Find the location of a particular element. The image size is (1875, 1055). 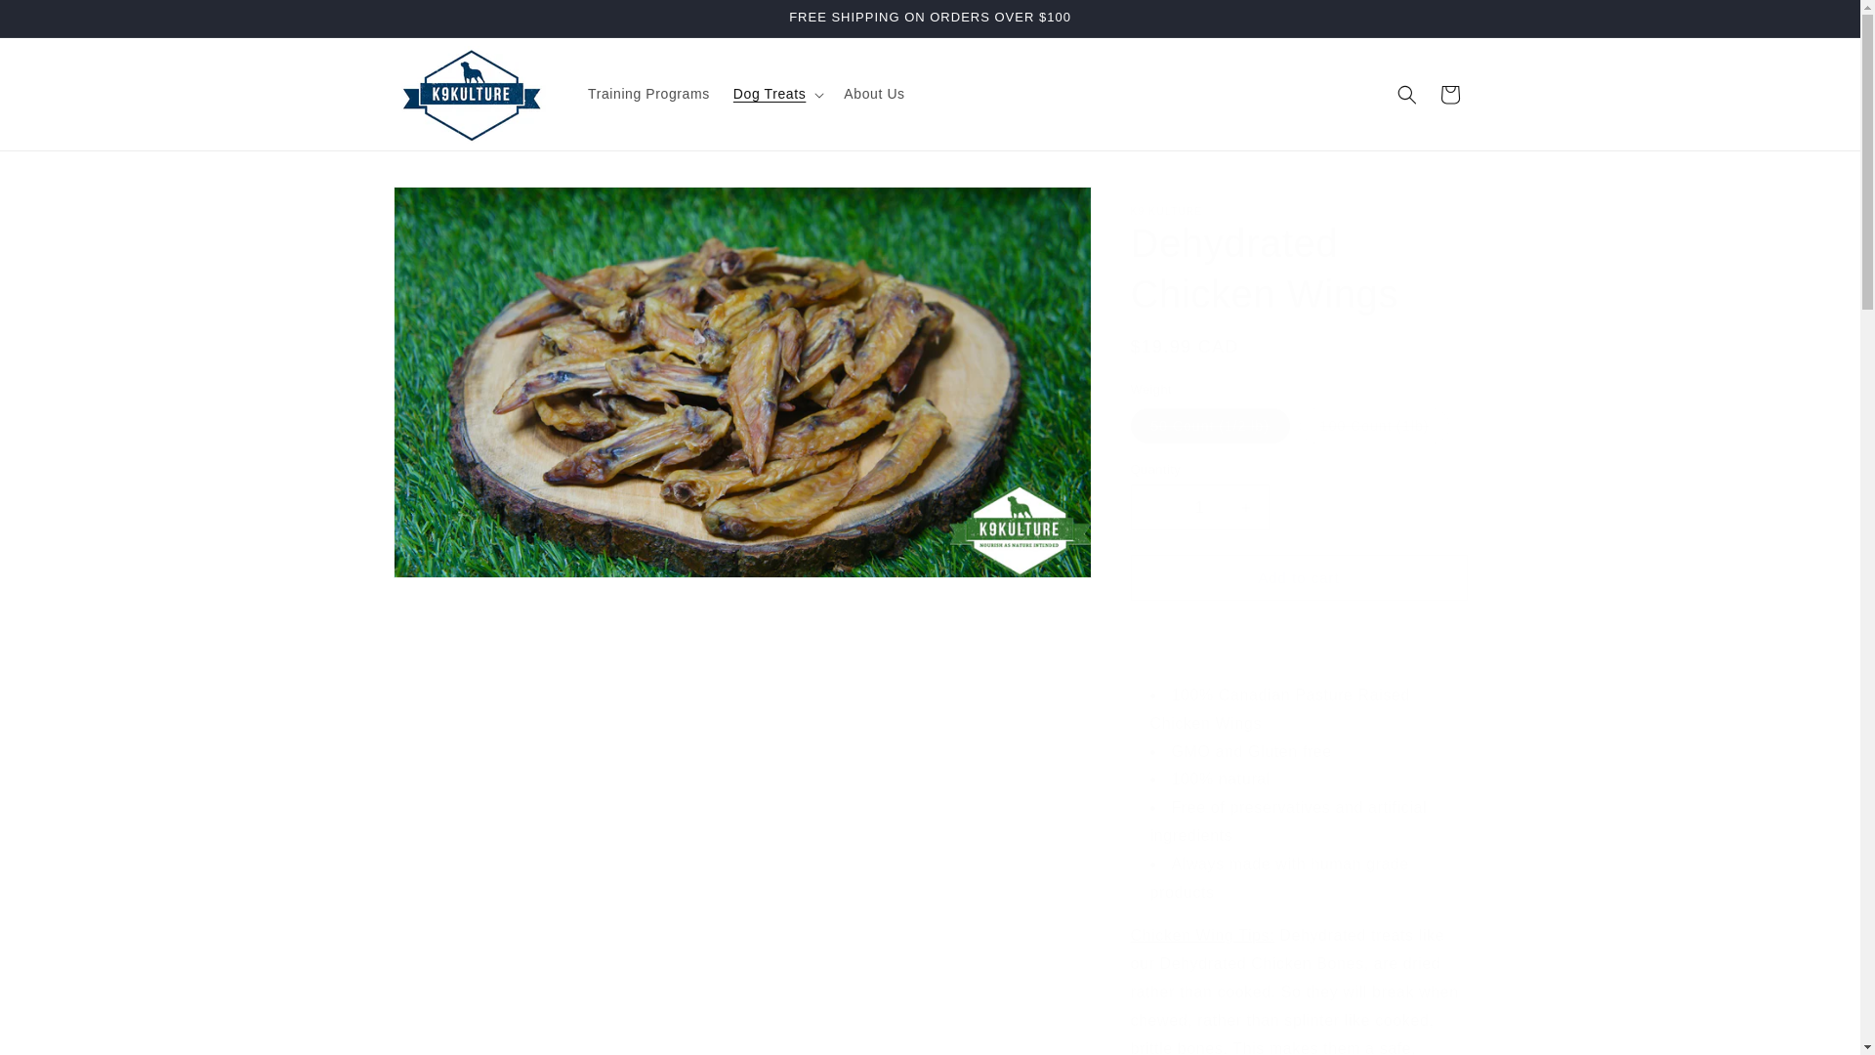

Add to cart is located at coordinates (1299, 577).